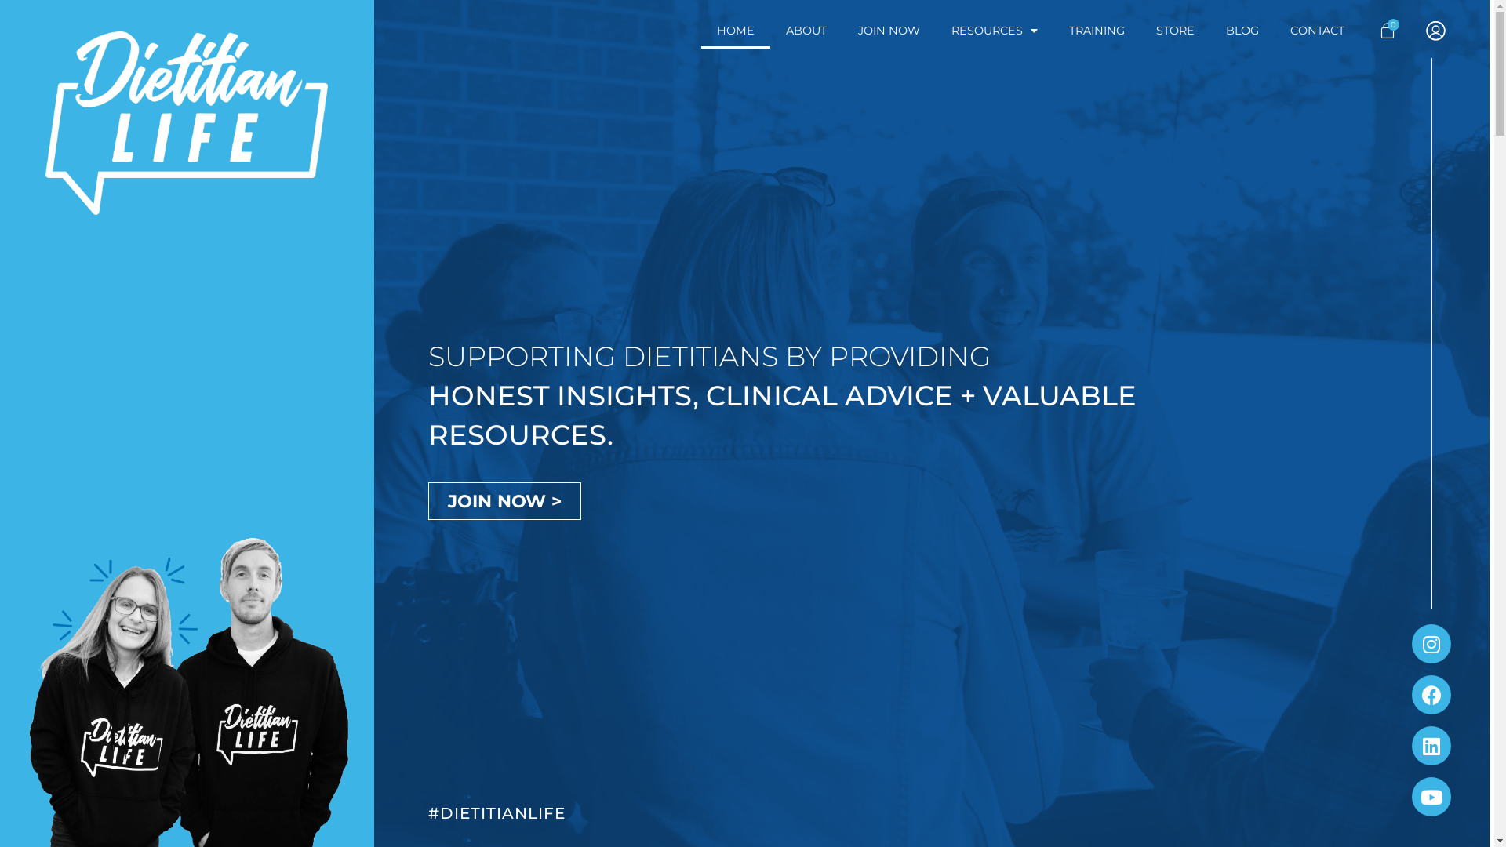  Describe the element at coordinates (1388, 31) in the screenshot. I see `0` at that location.